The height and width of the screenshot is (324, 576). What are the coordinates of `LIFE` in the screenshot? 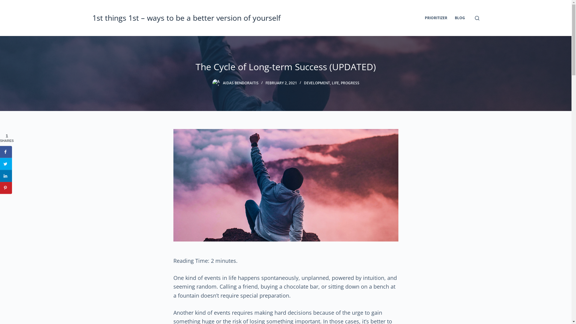 It's located at (335, 83).